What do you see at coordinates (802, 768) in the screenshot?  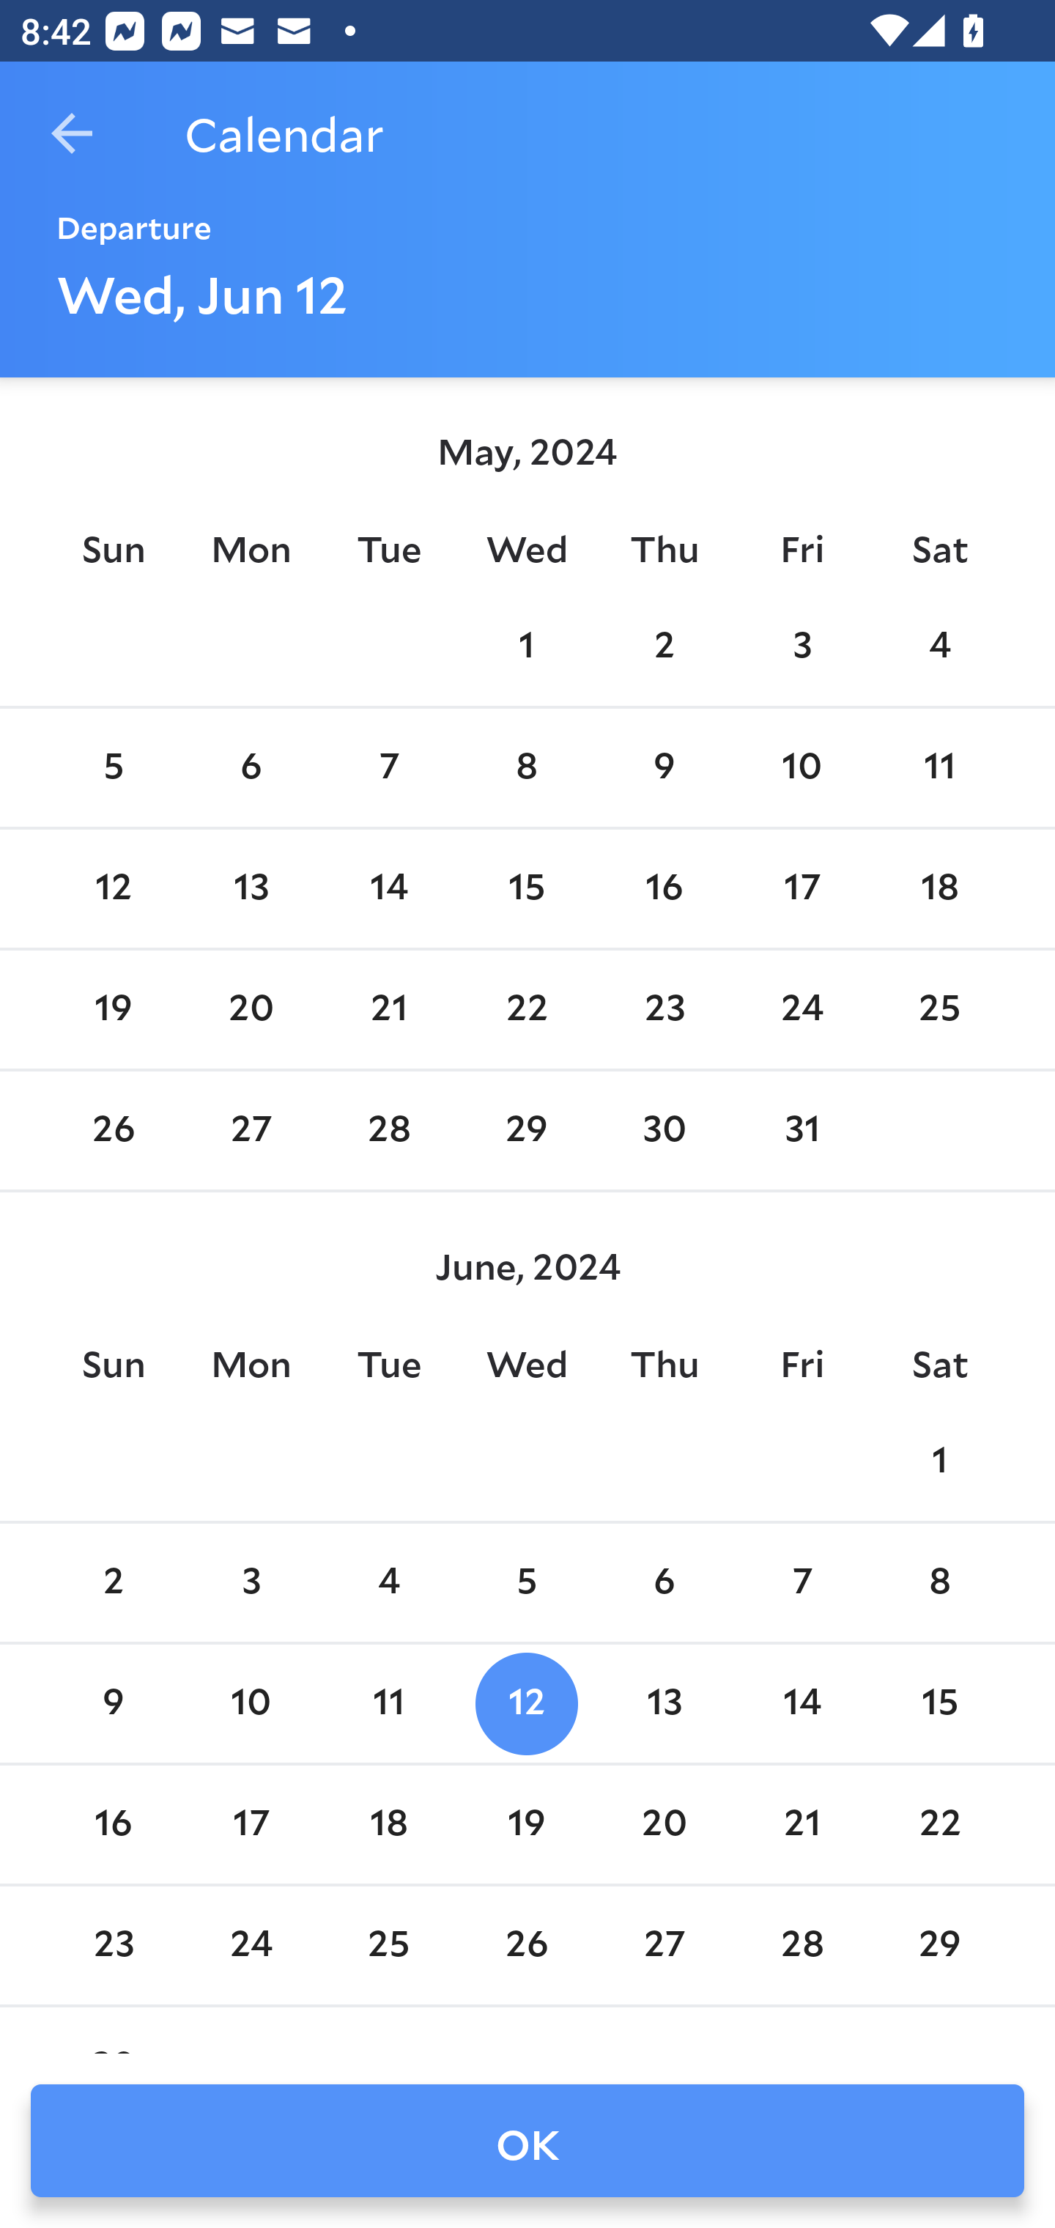 I see `10` at bounding box center [802, 768].